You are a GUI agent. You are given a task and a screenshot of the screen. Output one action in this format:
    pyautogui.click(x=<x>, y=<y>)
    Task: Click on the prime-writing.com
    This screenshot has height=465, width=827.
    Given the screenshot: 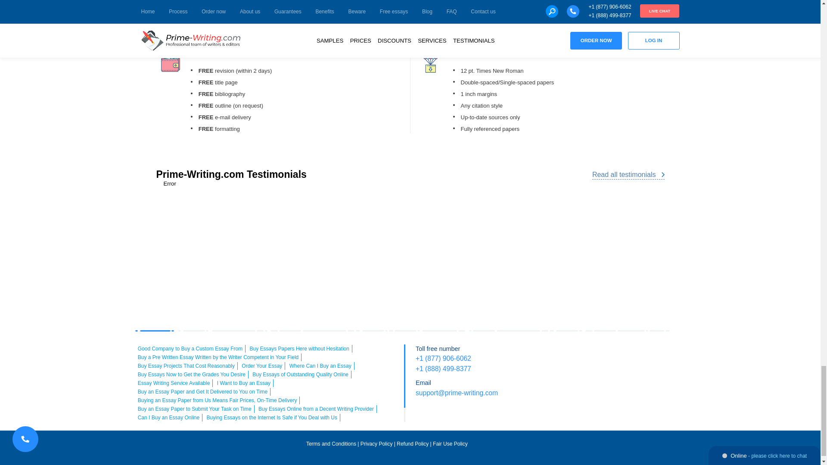 What is the action you would take?
    pyautogui.click(x=387, y=461)
    